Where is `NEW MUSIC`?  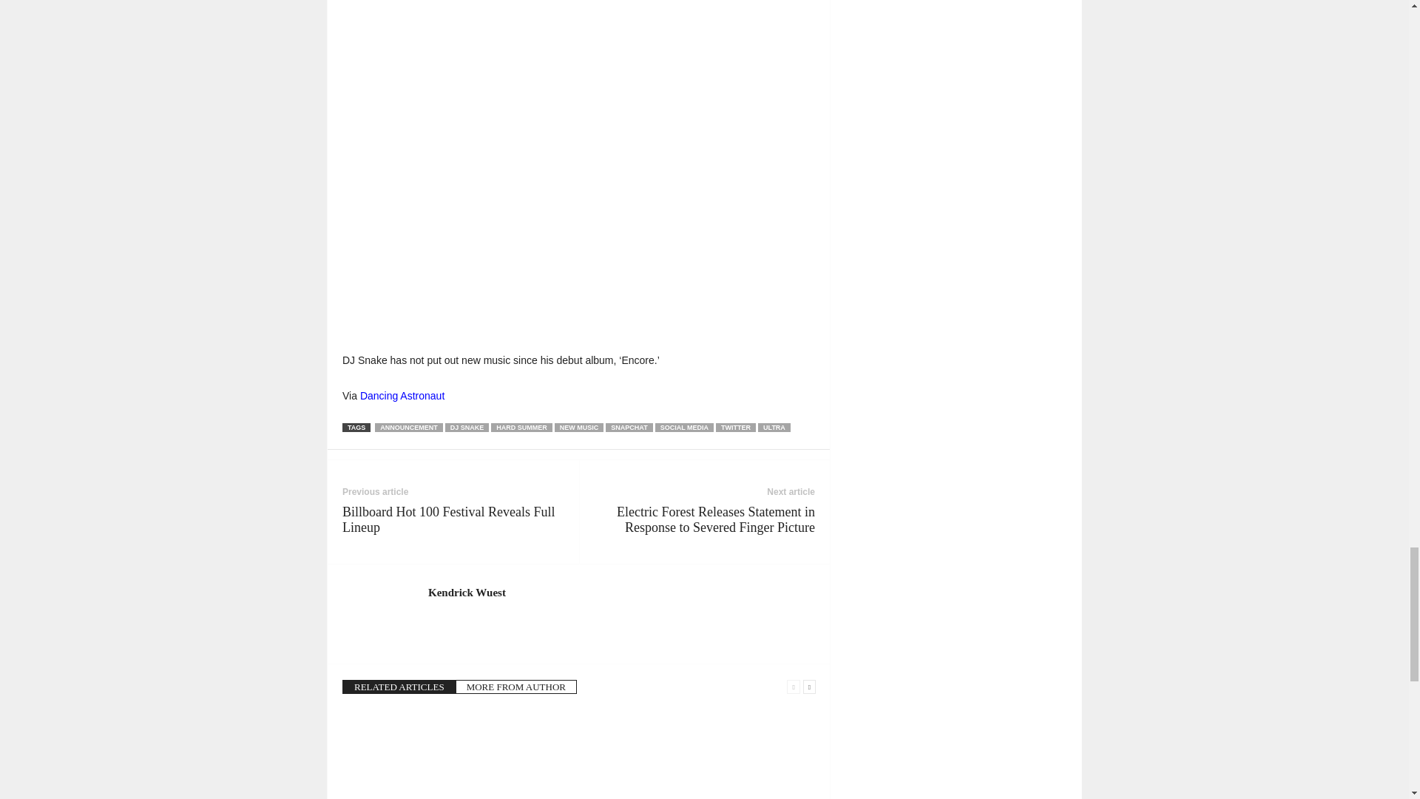 NEW MUSIC is located at coordinates (580, 428).